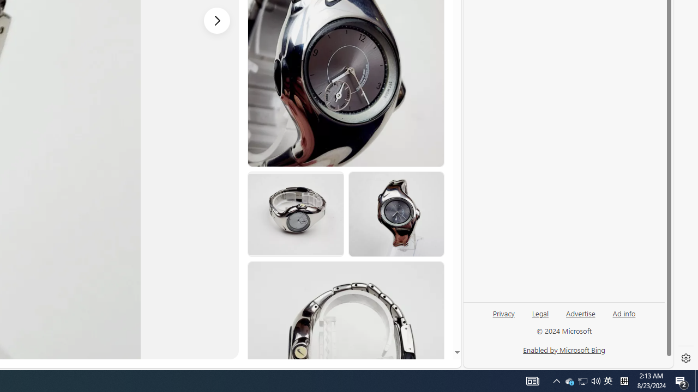 The width and height of the screenshot is (698, 392). Describe the element at coordinates (217, 20) in the screenshot. I see `Next image - Item images thumbnails` at that location.